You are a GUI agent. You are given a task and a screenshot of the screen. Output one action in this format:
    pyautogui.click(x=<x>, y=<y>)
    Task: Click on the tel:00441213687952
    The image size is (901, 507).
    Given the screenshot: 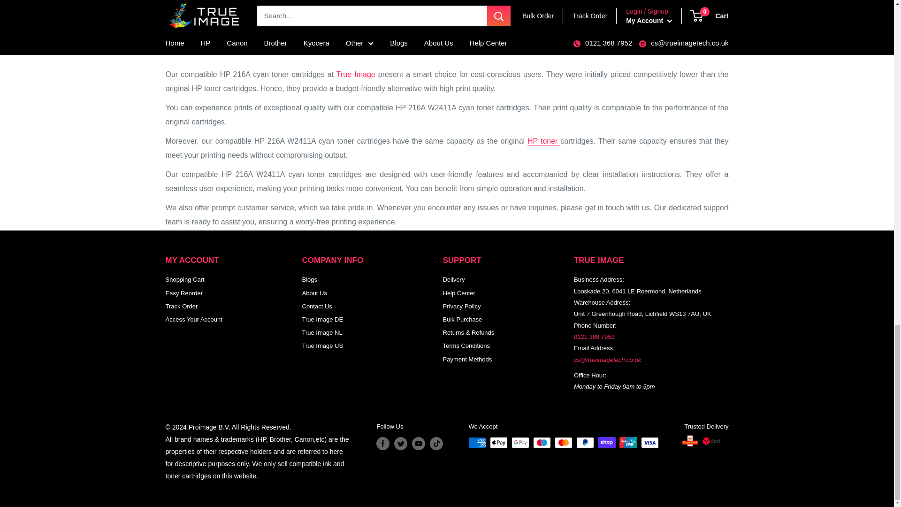 What is the action you would take?
    pyautogui.click(x=594, y=336)
    